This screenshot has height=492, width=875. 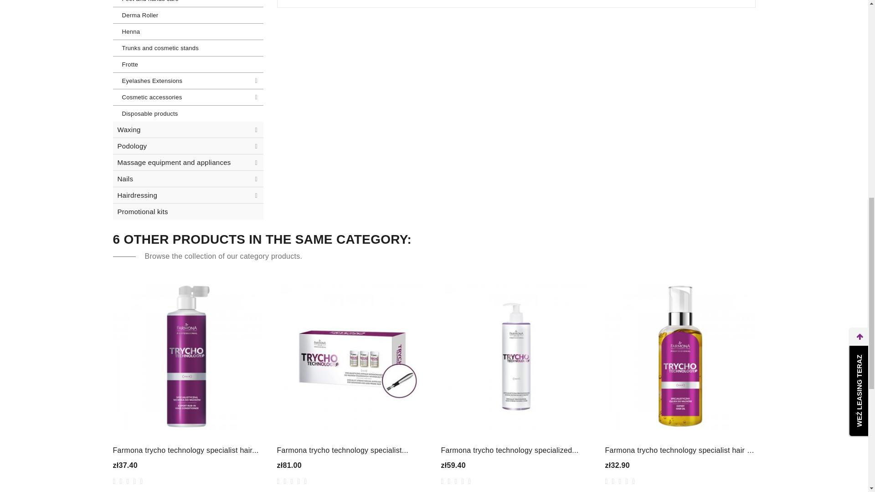 I want to click on Farmona trycho technology specialist hair lotion 200 ml, so click(x=188, y=450).